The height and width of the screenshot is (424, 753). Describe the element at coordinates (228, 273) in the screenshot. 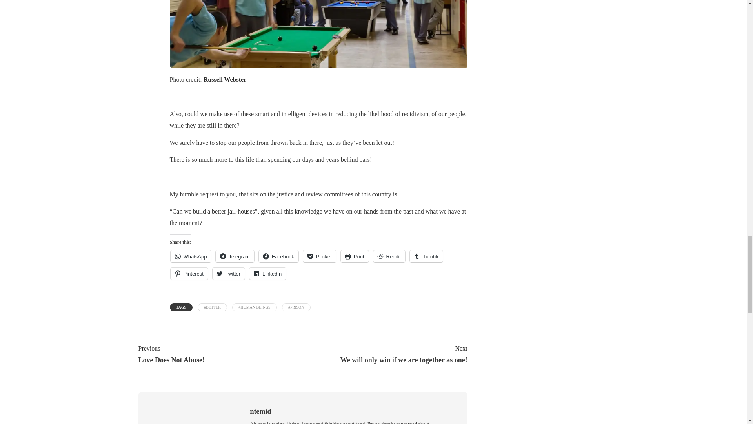

I see `Click to share on Twitter` at that location.